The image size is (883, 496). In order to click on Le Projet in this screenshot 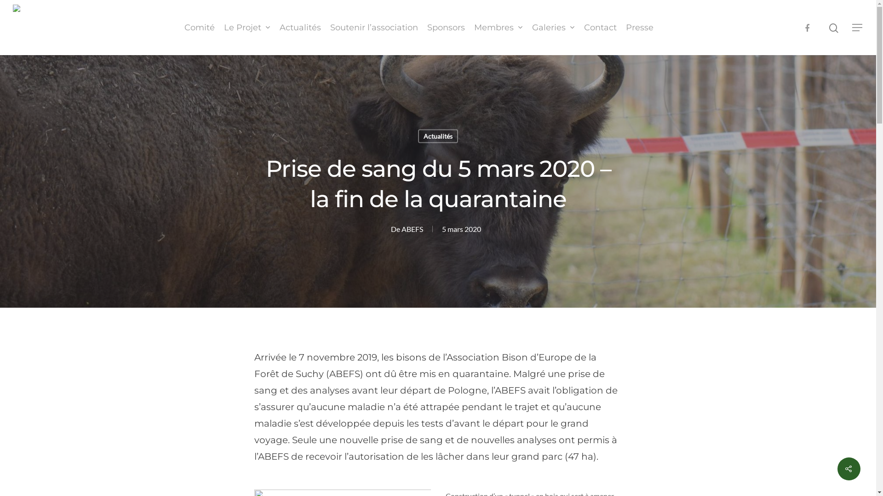, I will do `click(247, 28)`.